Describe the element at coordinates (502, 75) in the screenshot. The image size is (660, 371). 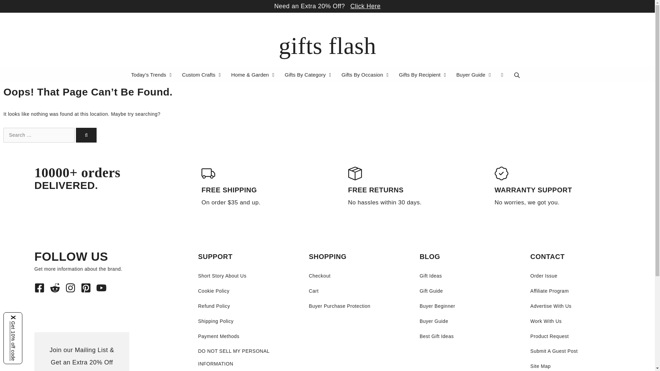
I see `View your shopping cart` at that location.